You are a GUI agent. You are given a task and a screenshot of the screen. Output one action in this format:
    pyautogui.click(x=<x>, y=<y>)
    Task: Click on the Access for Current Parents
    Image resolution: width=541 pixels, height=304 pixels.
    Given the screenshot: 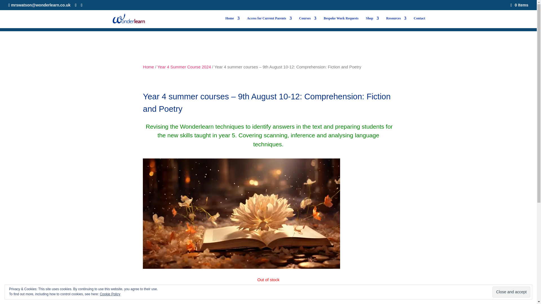 What is the action you would take?
    pyautogui.click(x=269, y=22)
    